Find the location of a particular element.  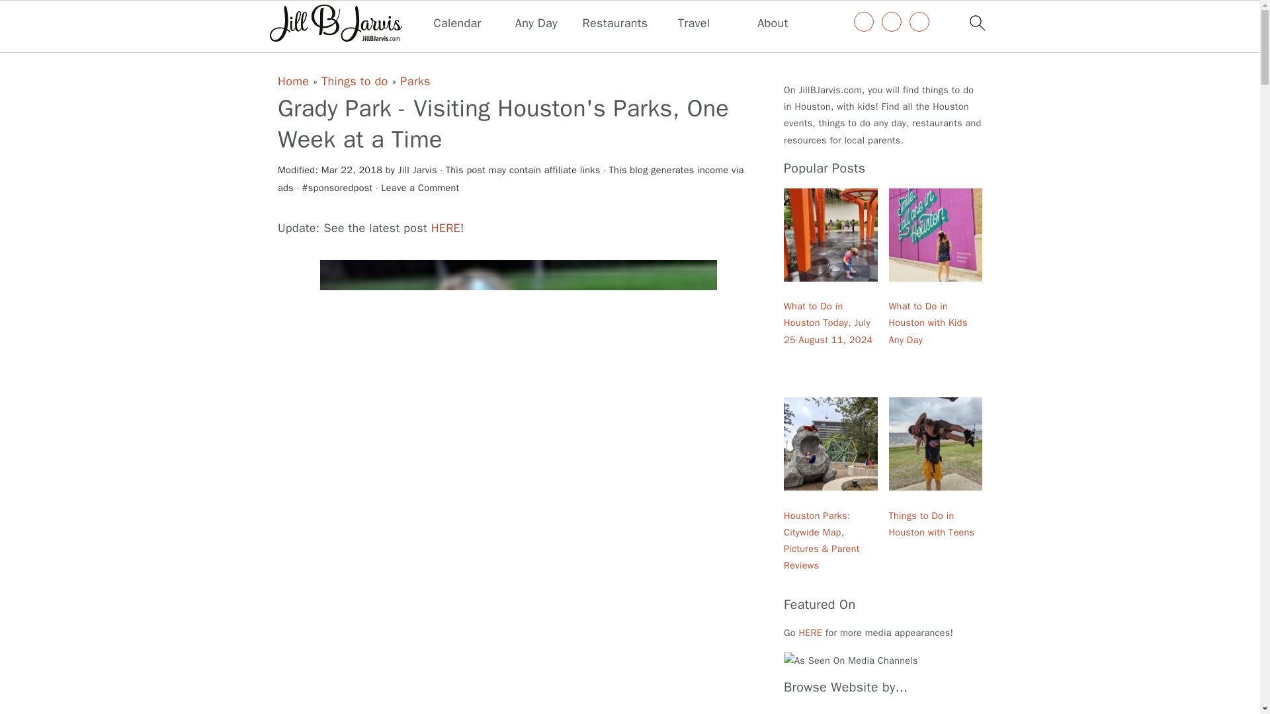

Any Day is located at coordinates (536, 24).